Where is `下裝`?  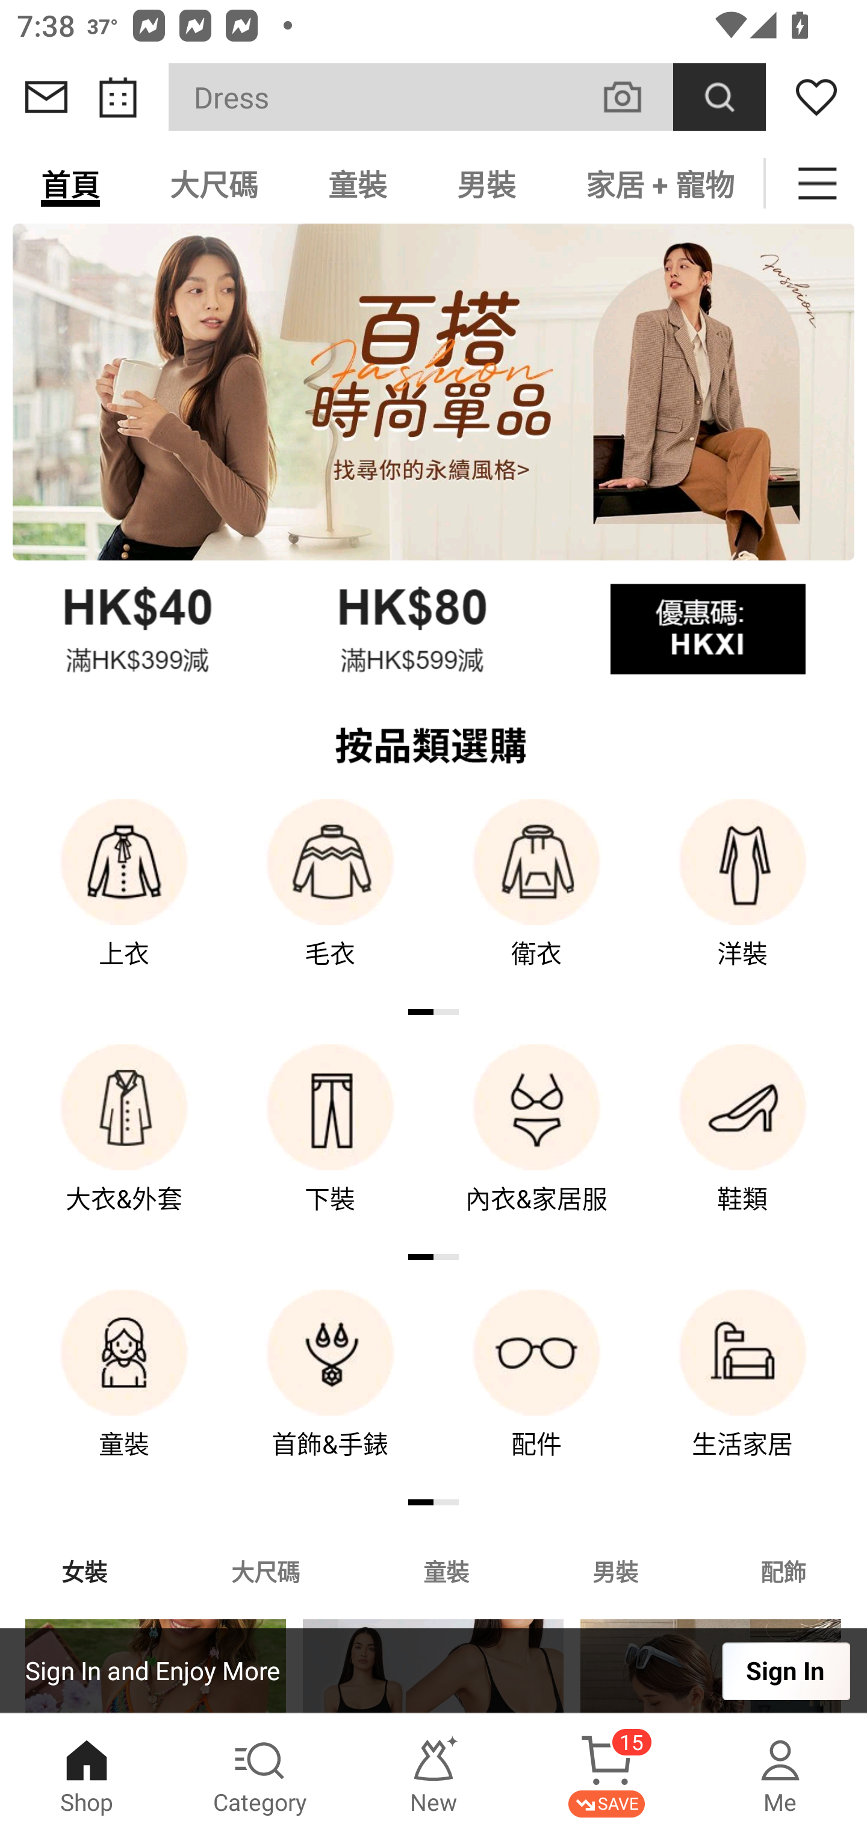 下裝 is located at coordinates (330, 1145).